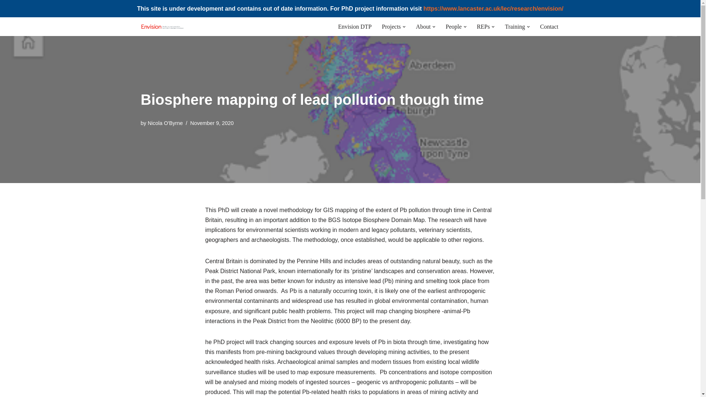 The height and width of the screenshot is (397, 706). What do you see at coordinates (549, 26) in the screenshot?
I see `Contact` at bounding box center [549, 26].